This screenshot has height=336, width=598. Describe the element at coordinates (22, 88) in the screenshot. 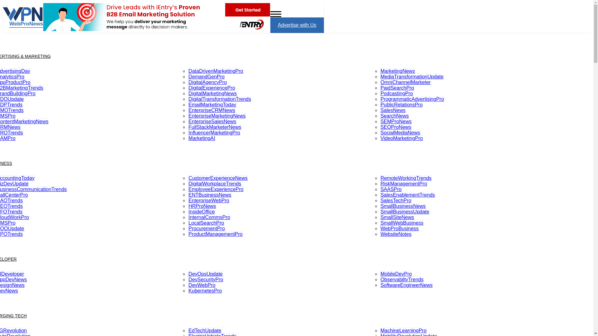

I see `B2BMarketingTrends` at that location.